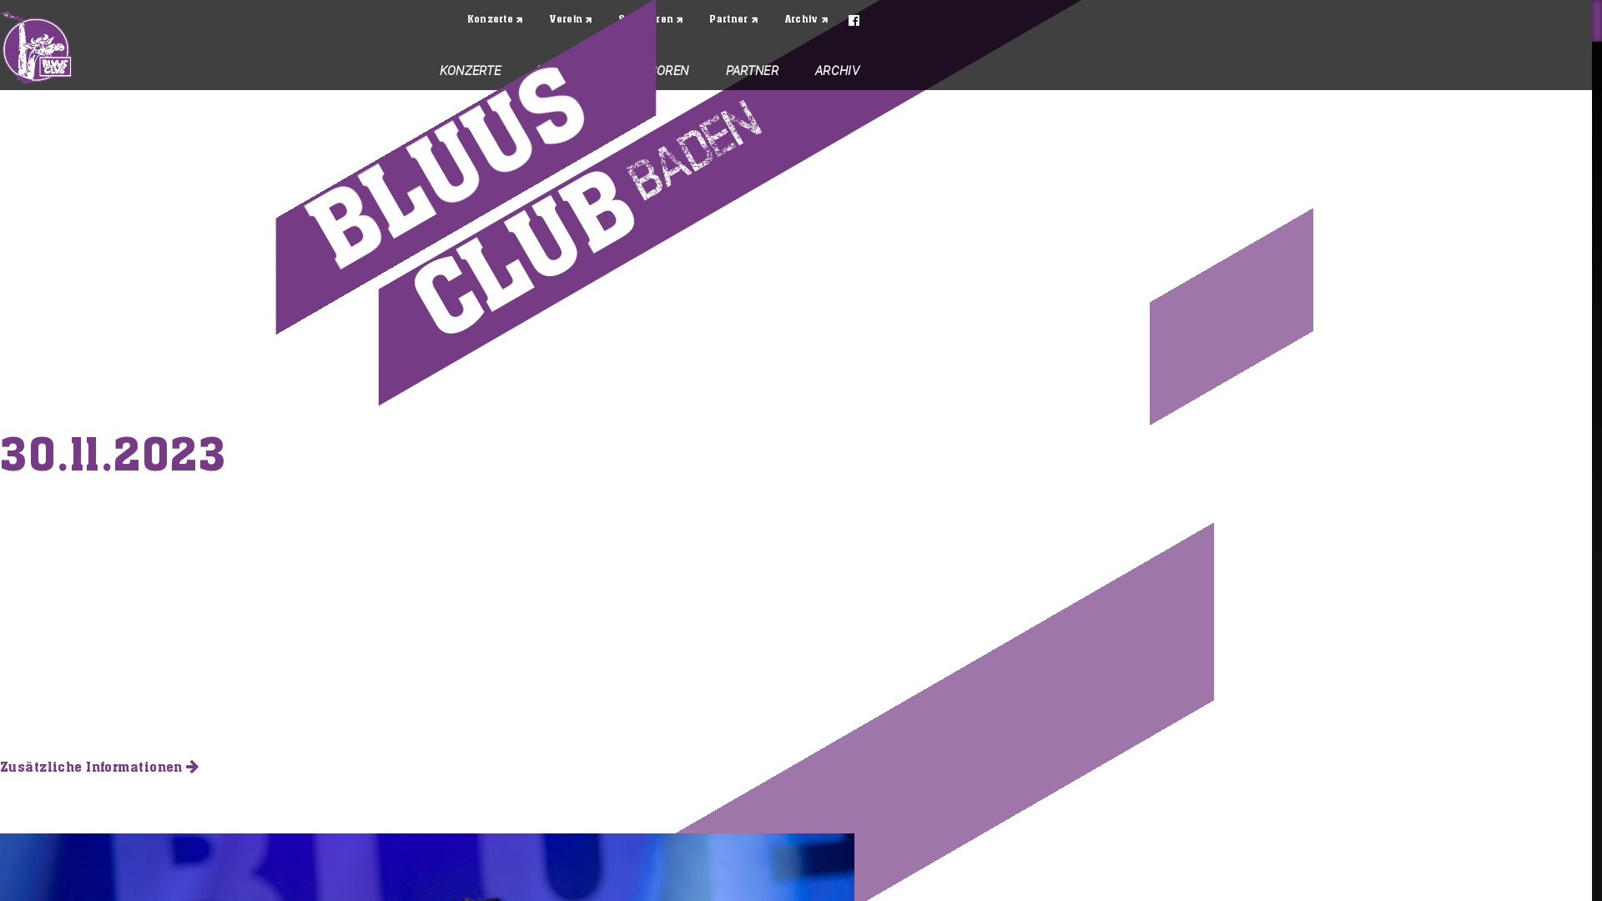 The height and width of the screenshot is (901, 1602). Describe the element at coordinates (496, 20) in the screenshot. I see `Konzerte` at that location.